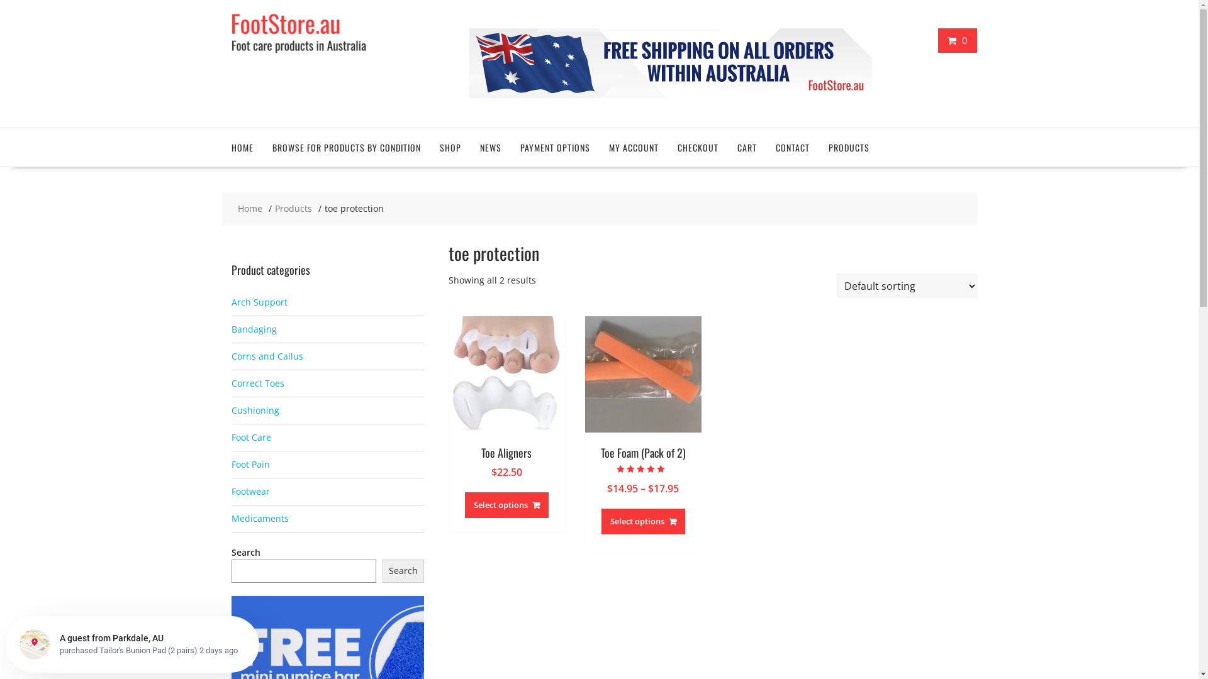 Image resolution: width=1208 pixels, height=679 pixels. I want to click on NEWS, so click(491, 147).